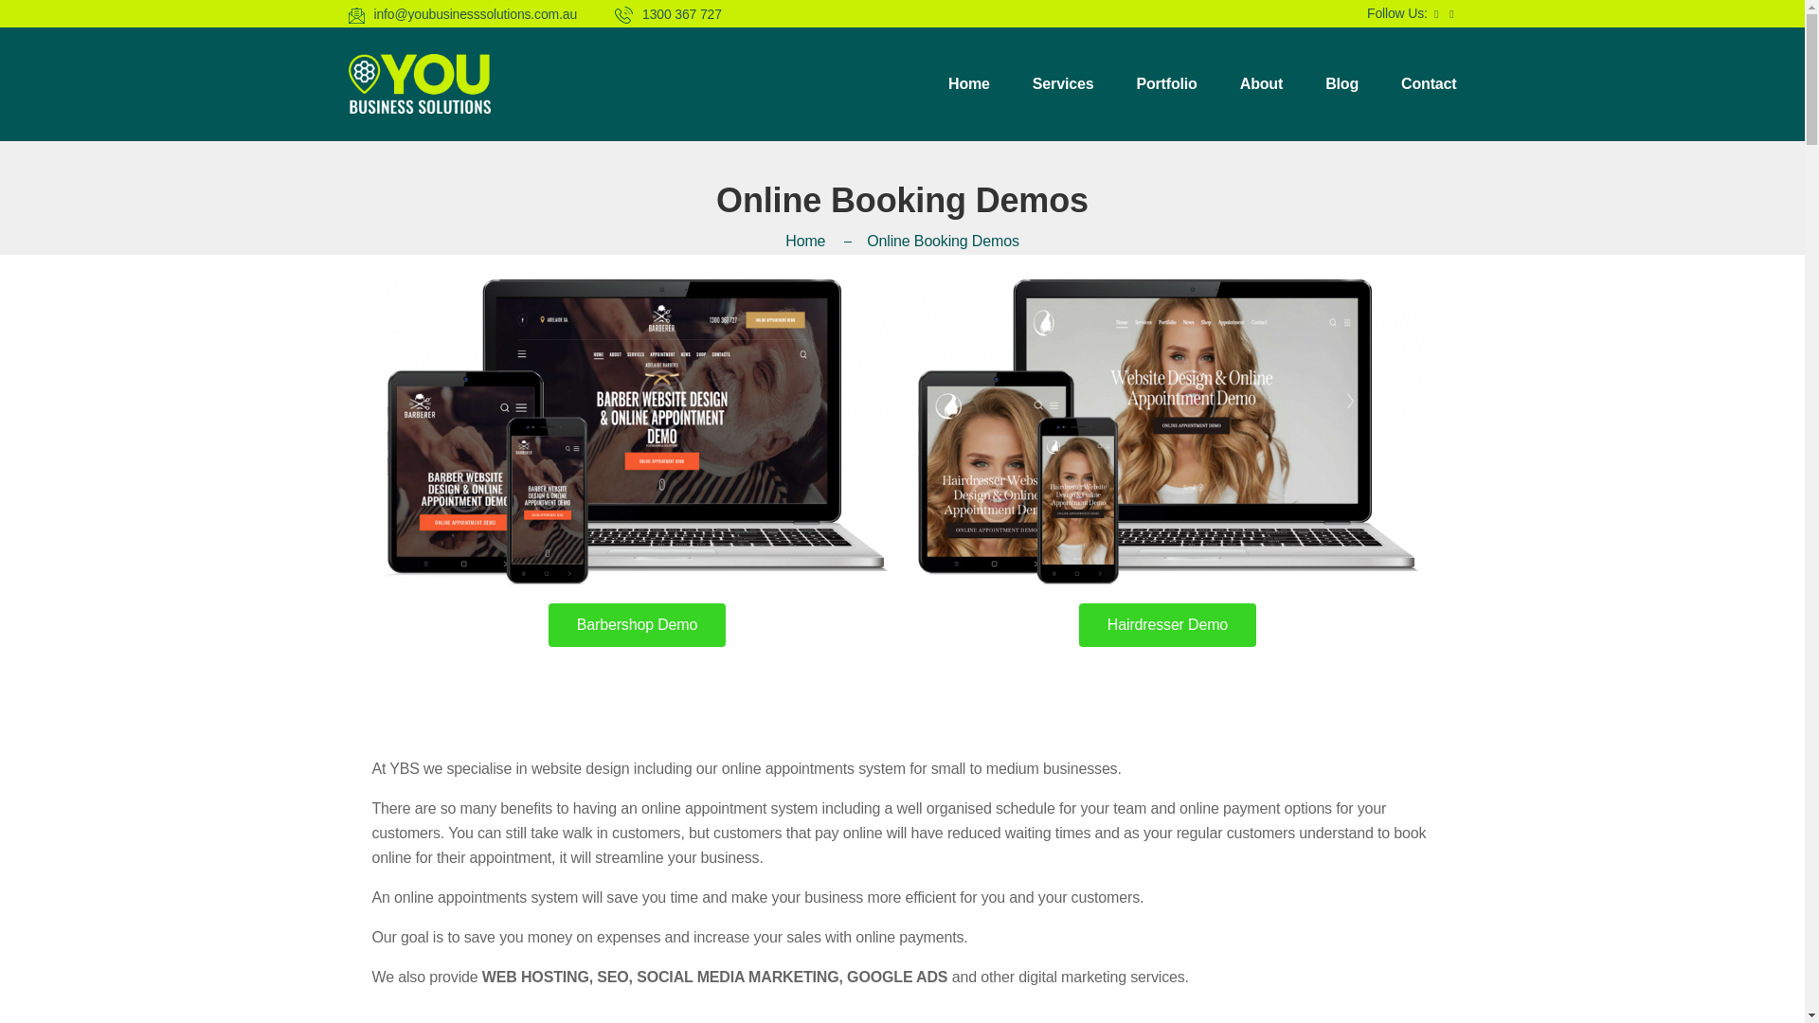 The height and width of the screenshot is (1023, 1819). I want to click on Home, so click(968, 83).